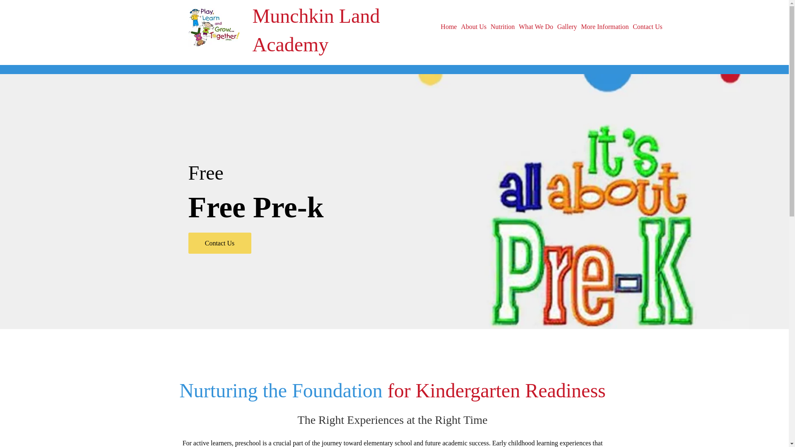 The image size is (795, 447). I want to click on Nutrition, so click(503, 26).